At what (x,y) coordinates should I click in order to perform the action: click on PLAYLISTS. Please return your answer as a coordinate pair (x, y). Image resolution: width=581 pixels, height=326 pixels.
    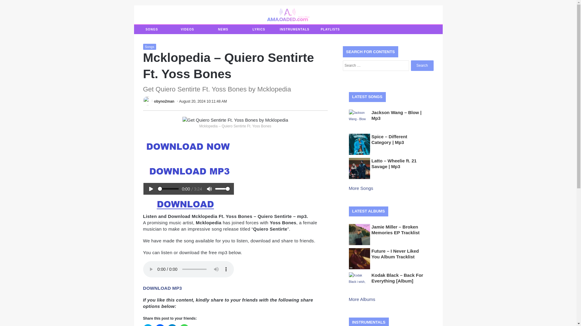
    Looking at the image, I should click on (330, 30).